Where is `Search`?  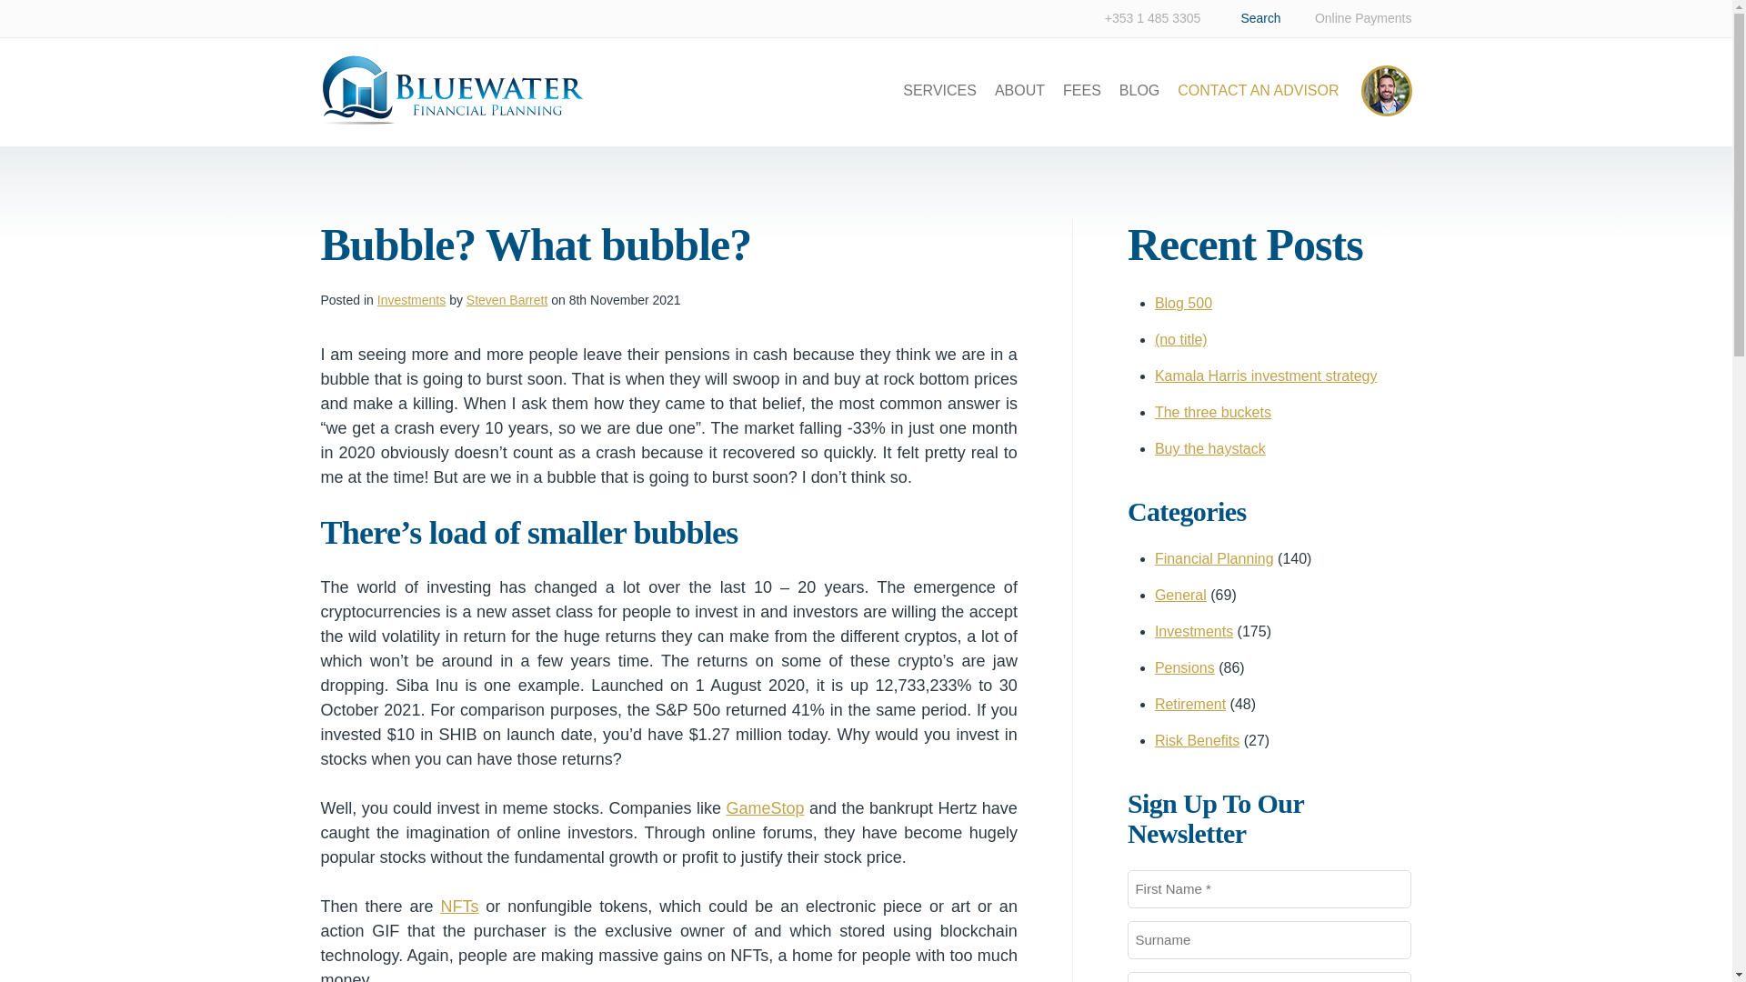
Search is located at coordinates (1258, 16).